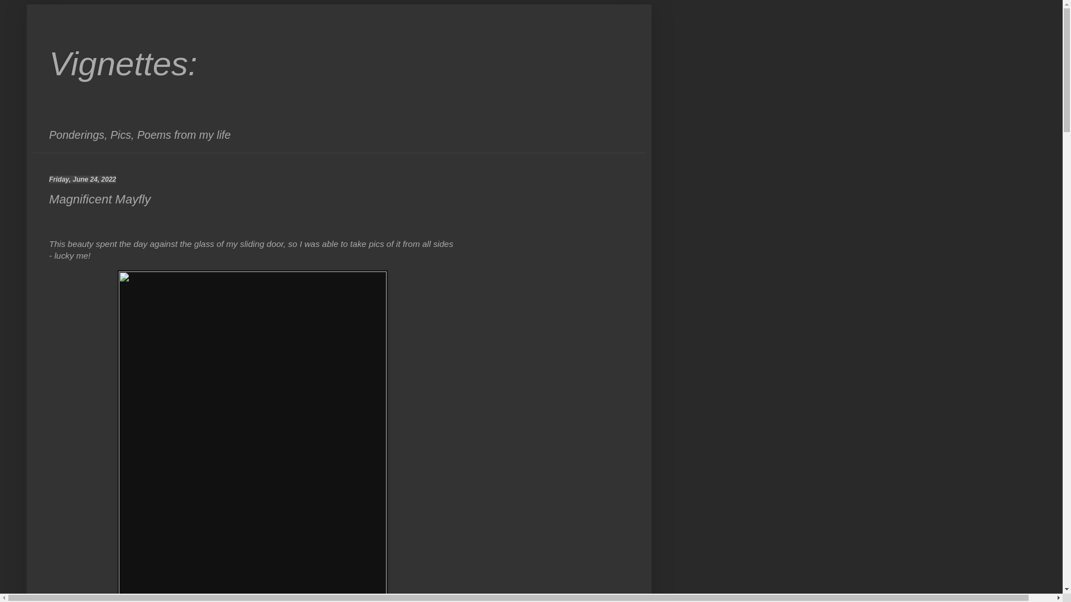 Image resolution: width=1071 pixels, height=602 pixels. Describe the element at coordinates (123, 64) in the screenshot. I see `Vignettes:` at that location.